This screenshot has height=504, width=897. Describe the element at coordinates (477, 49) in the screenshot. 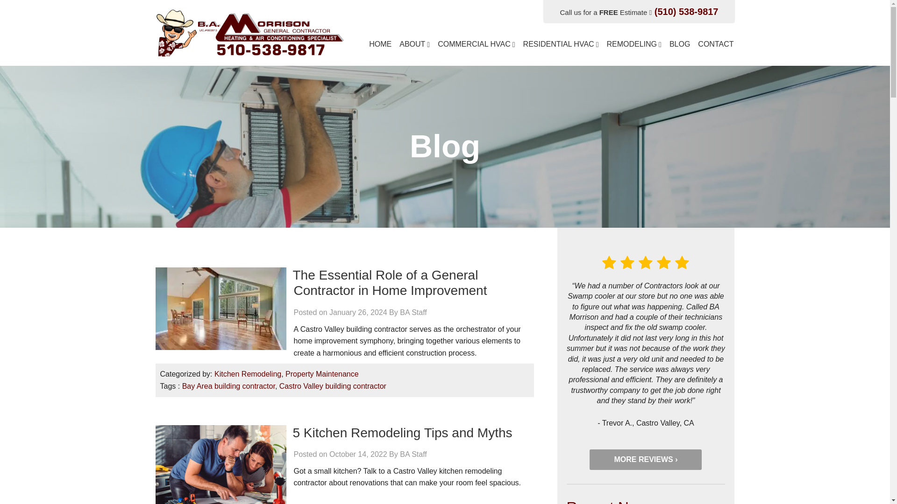

I see `COMMERCIAL HVAC` at that location.